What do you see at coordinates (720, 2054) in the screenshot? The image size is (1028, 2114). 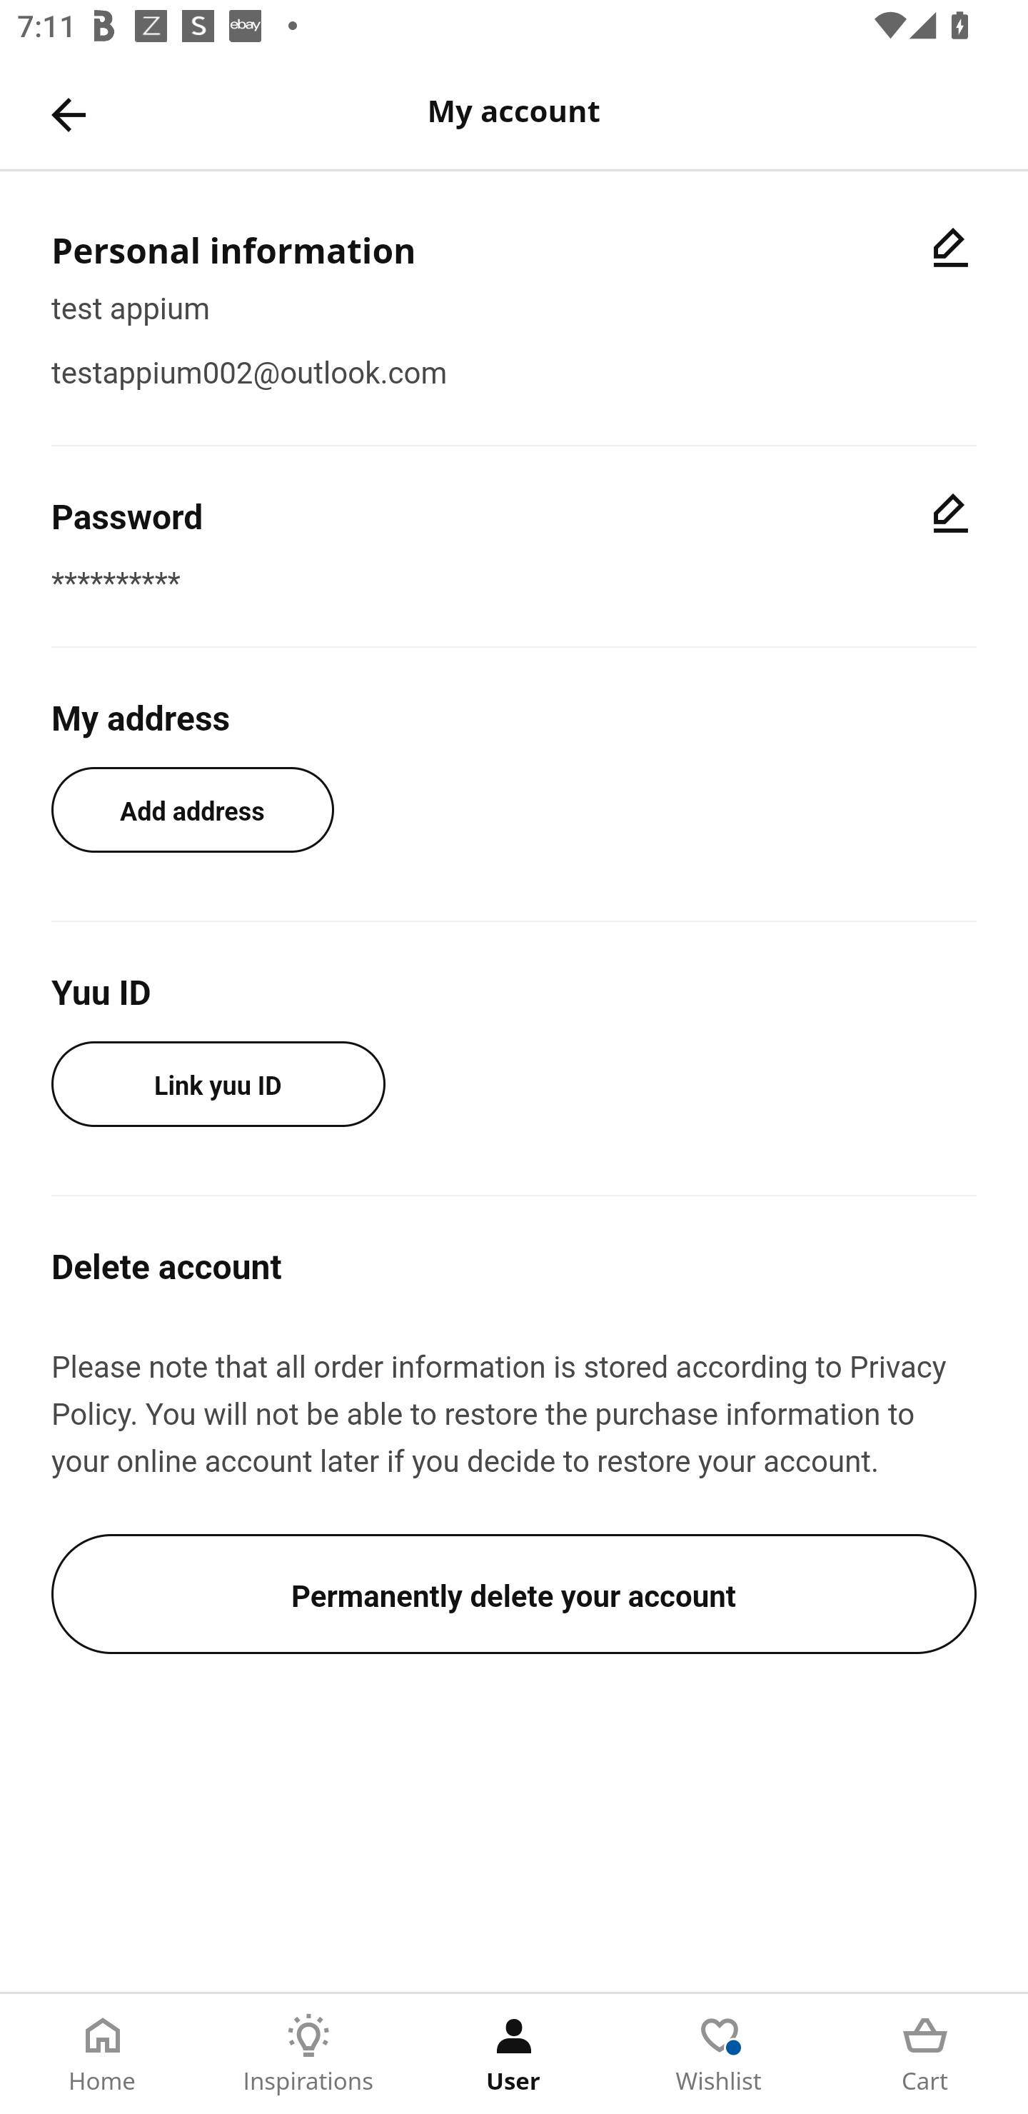 I see `Wishlist
Tab 4 of 5` at bounding box center [720, 2054].